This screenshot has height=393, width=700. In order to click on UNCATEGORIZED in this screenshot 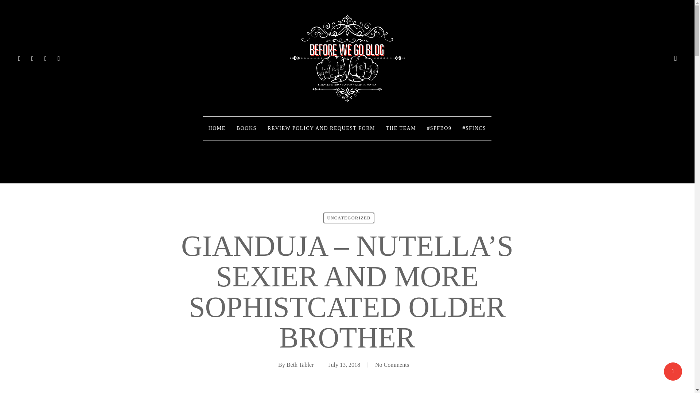, I will do `click(349, 218)`.